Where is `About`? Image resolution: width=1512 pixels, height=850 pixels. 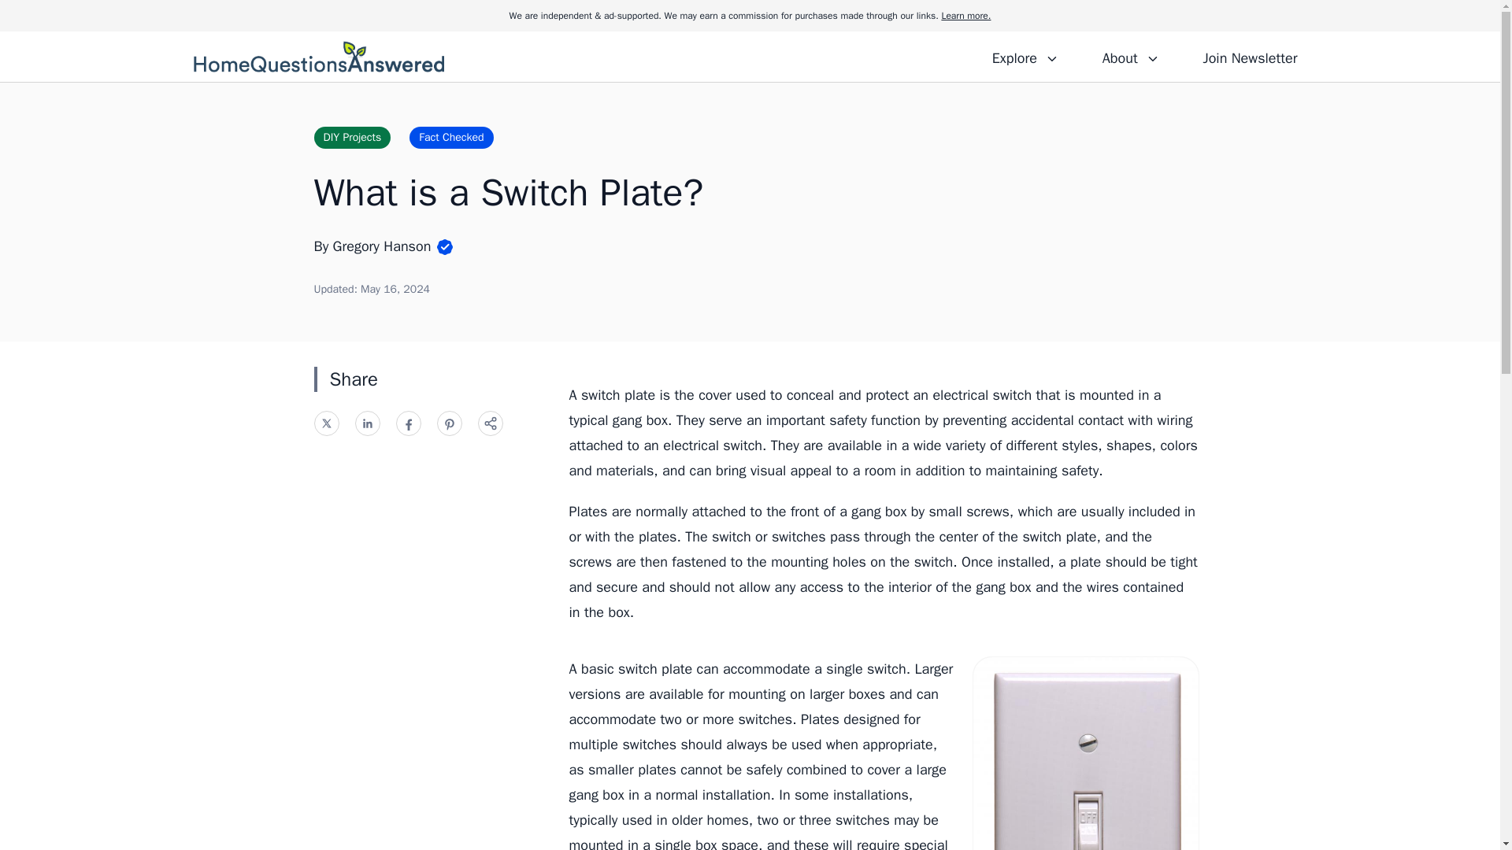
About is located at coordinates (1130, 56).